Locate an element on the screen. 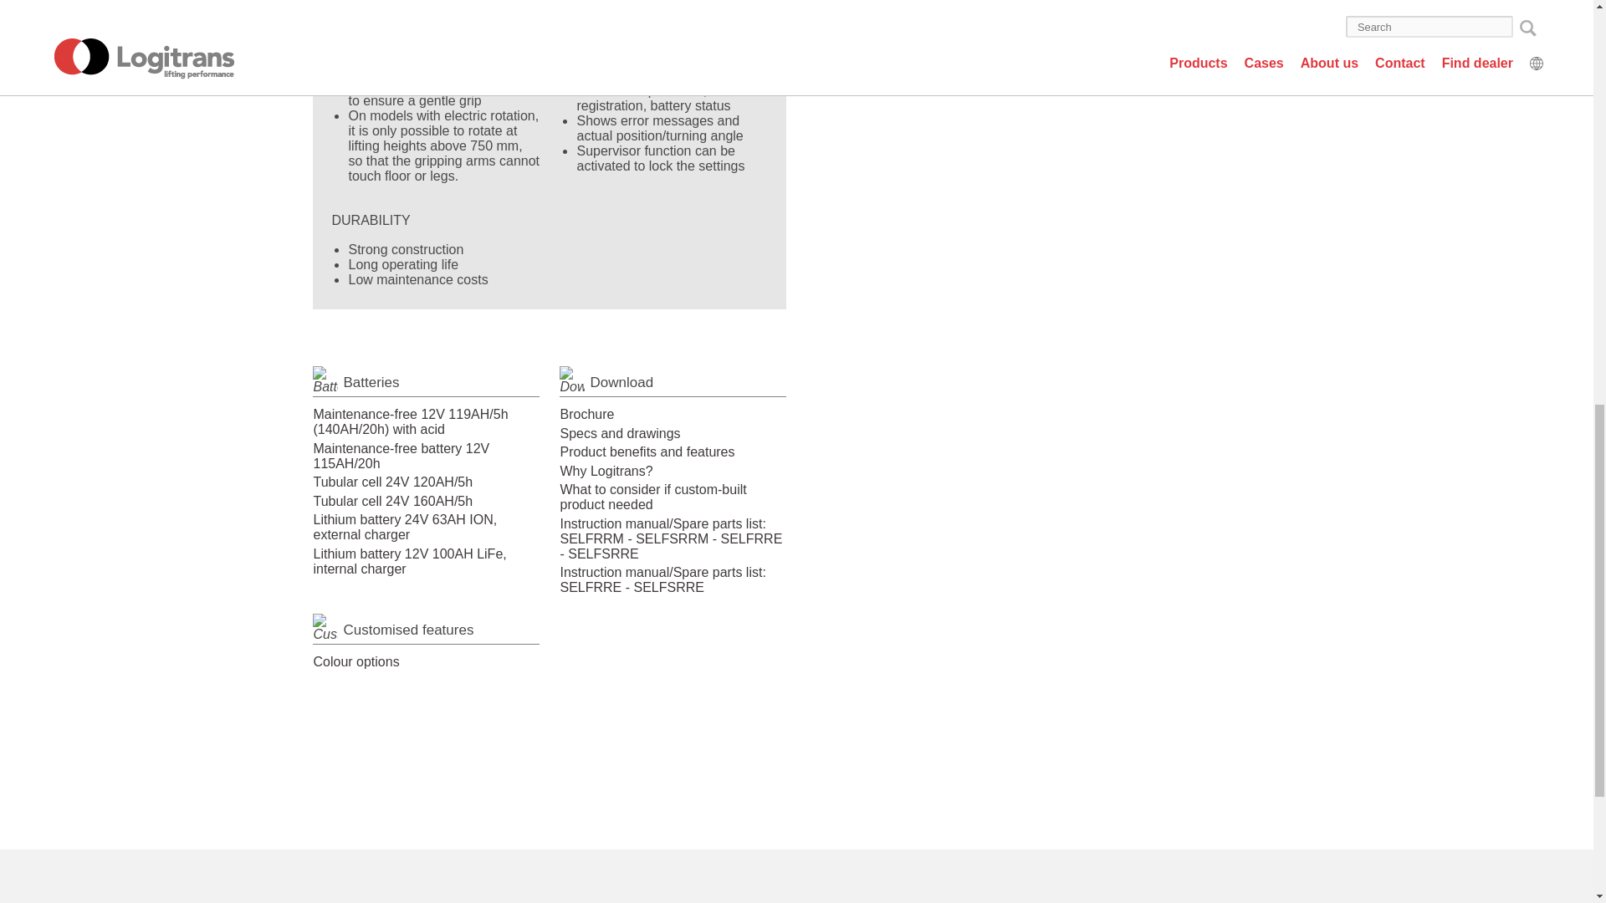 This screenshot has height=903, width=1606. Lithium battery 24V 63AH ION, external charger is located at coordinates (405, 527).